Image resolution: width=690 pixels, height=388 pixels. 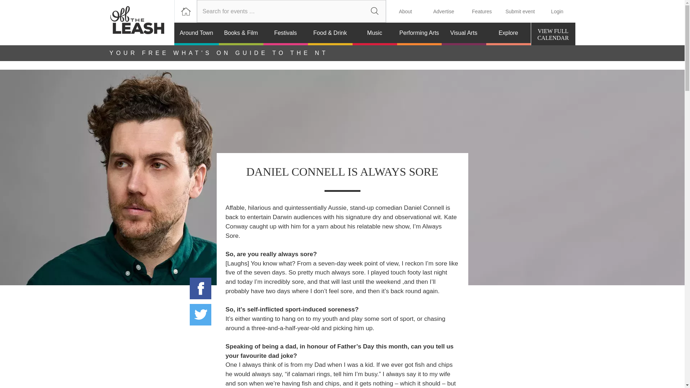 I want to click on Login, so click(x=557, y=11).